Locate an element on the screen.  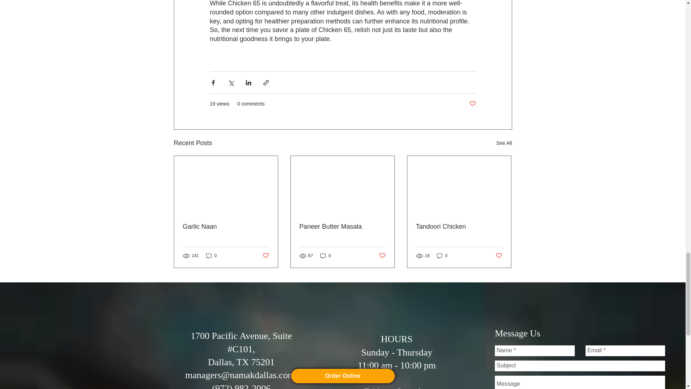
Tandoori Chicken is located at coordinates (459, 227).